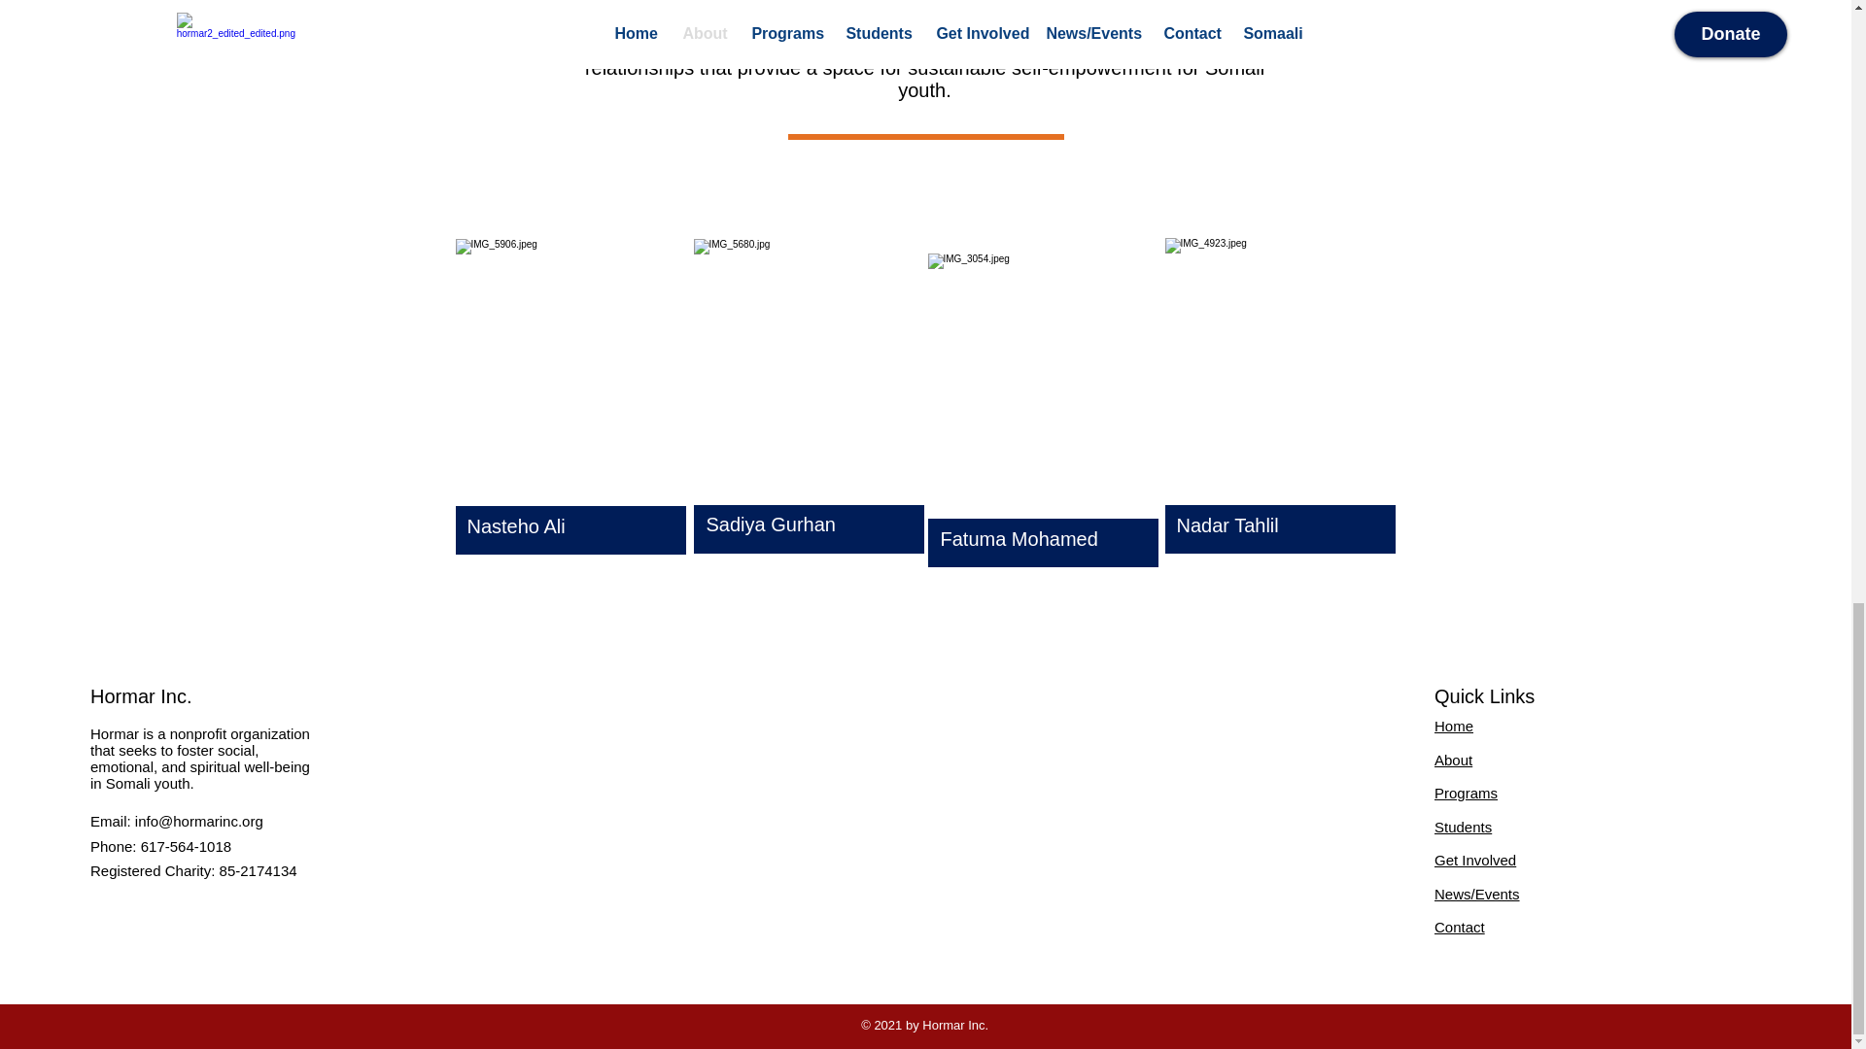  What do you see at coordinates (1460, 927) in the screenshot?
I see `Contact` at bounding box center [1460, 927].